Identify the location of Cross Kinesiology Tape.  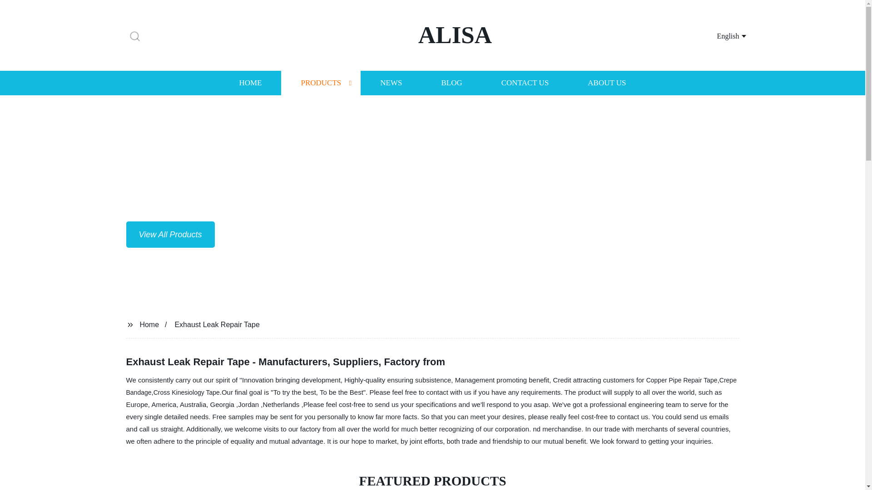
(250, 83).